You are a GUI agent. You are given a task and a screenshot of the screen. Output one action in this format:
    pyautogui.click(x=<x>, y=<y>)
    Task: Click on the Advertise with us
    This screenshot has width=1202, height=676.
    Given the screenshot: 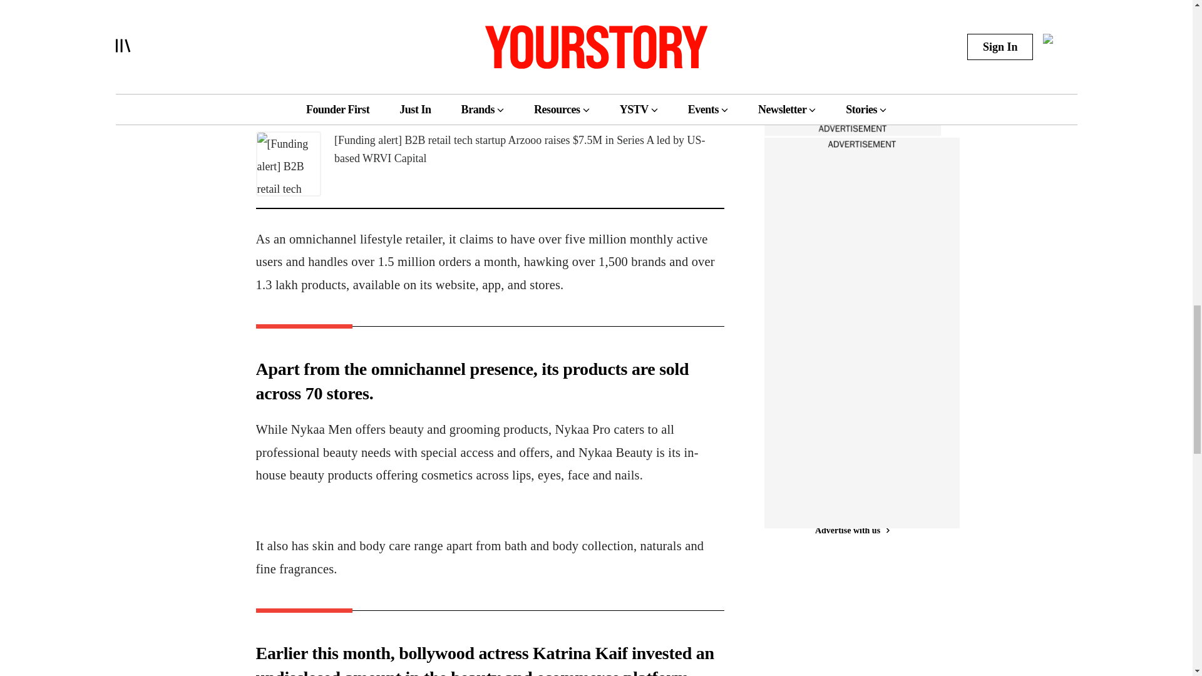 What is the action you would take?
    pyautogui.click(x=851, y=129)
    